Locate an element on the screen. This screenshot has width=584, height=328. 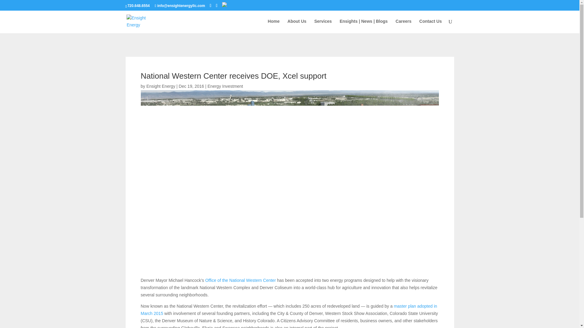
master plan adopted in March 2015 is located at coordinates (289, 310).